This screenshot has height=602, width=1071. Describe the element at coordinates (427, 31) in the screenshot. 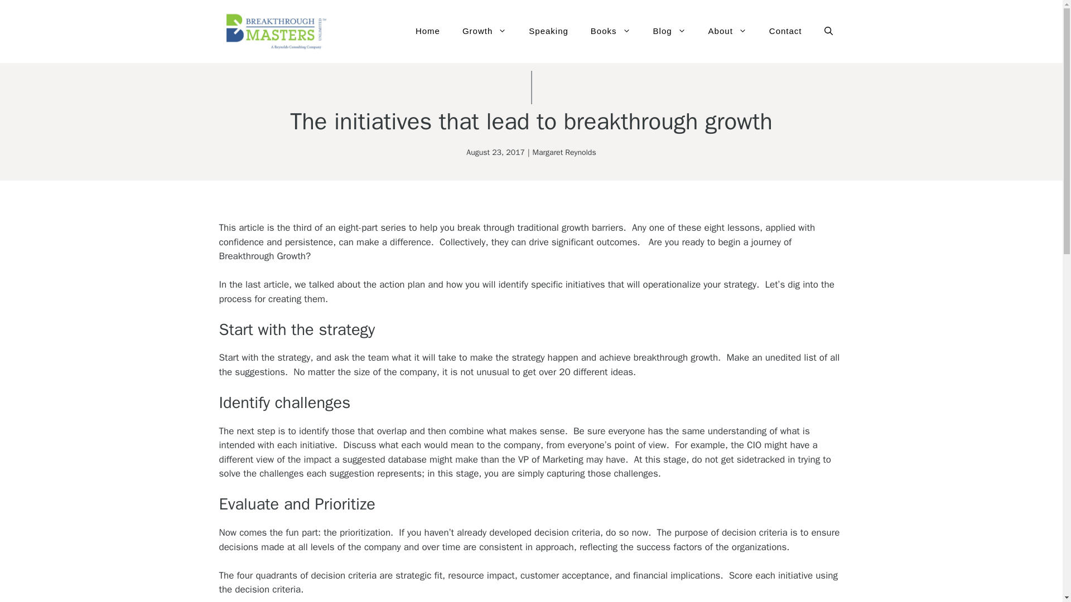

I see `Home` at that location.